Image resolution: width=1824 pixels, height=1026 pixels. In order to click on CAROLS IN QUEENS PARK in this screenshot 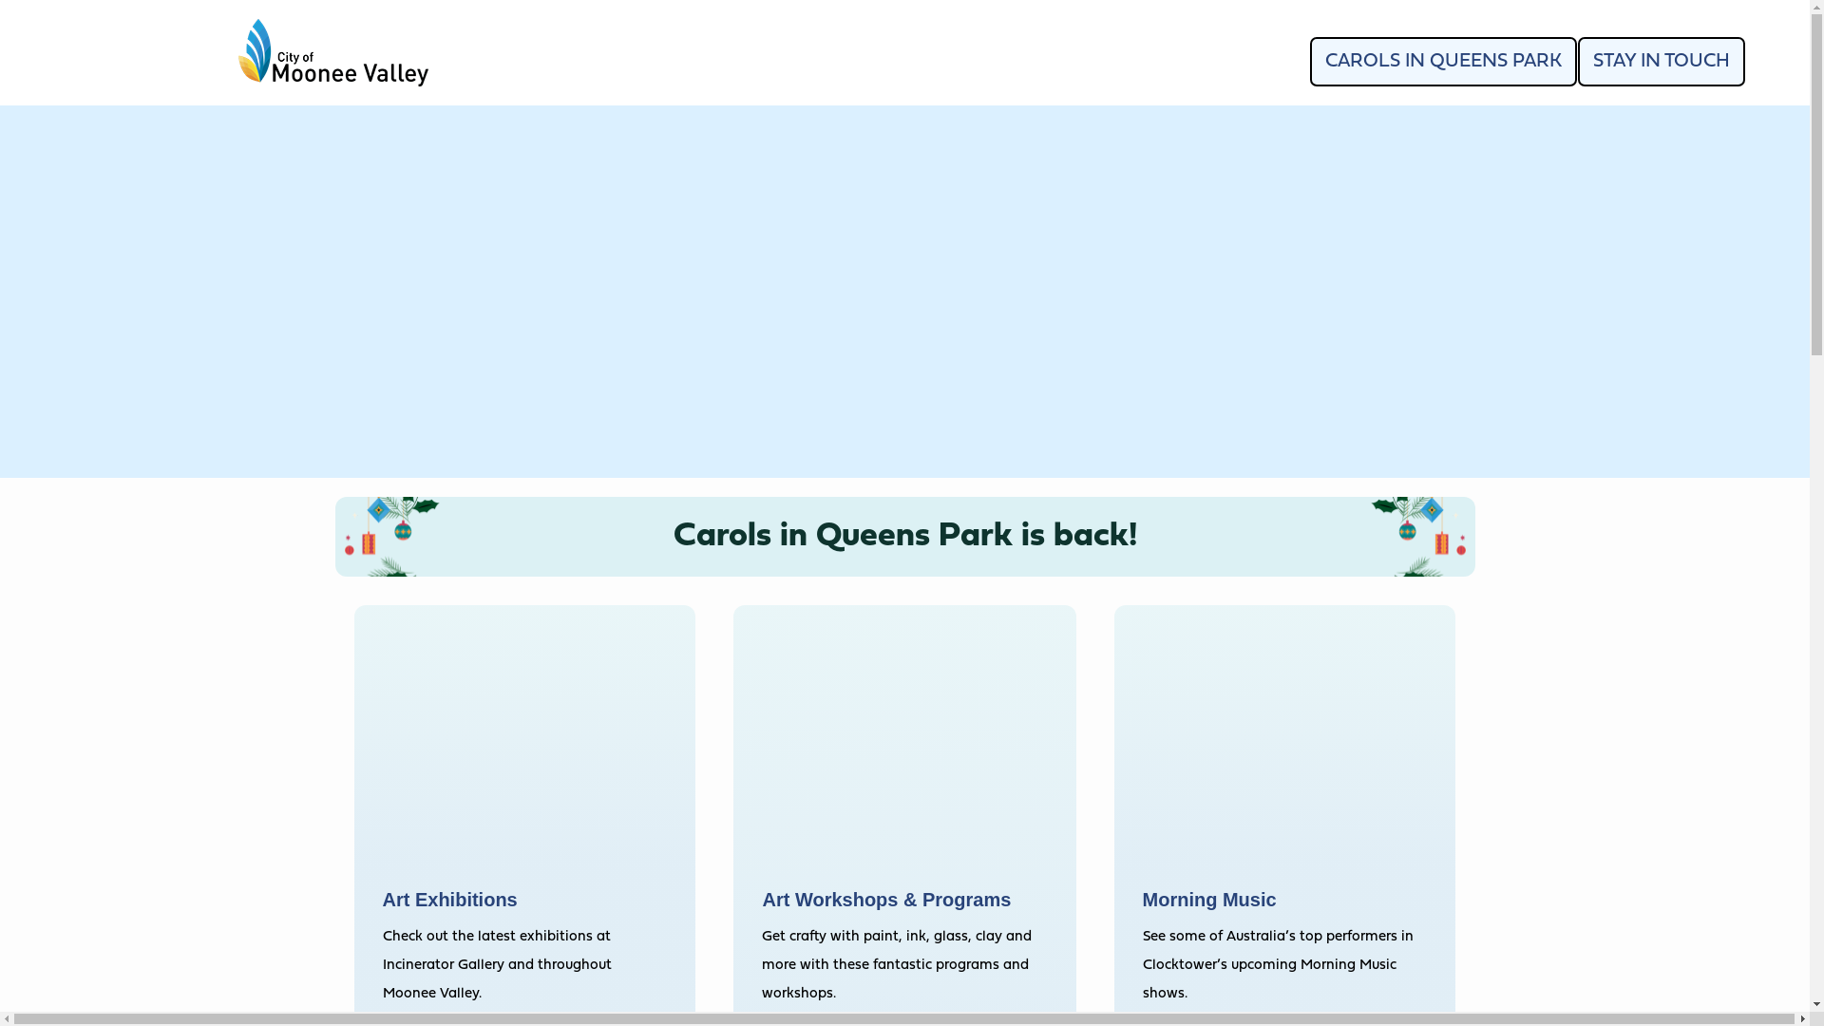, I will do `click(1444, 61)`.